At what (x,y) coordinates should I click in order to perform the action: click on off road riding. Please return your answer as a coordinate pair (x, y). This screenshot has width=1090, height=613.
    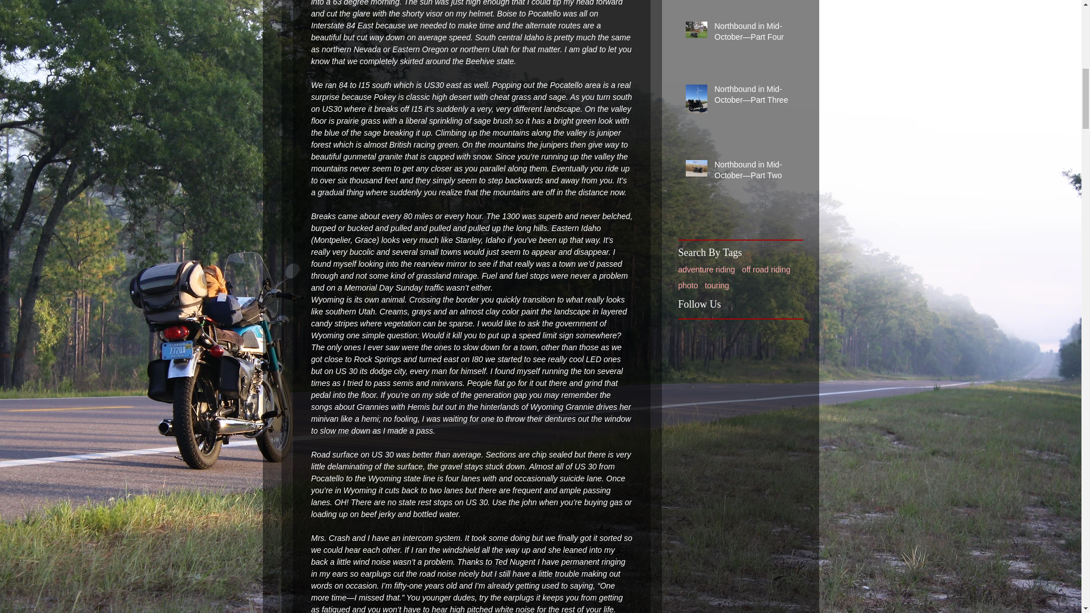
    Looking at the image, I should click on (766, 269).